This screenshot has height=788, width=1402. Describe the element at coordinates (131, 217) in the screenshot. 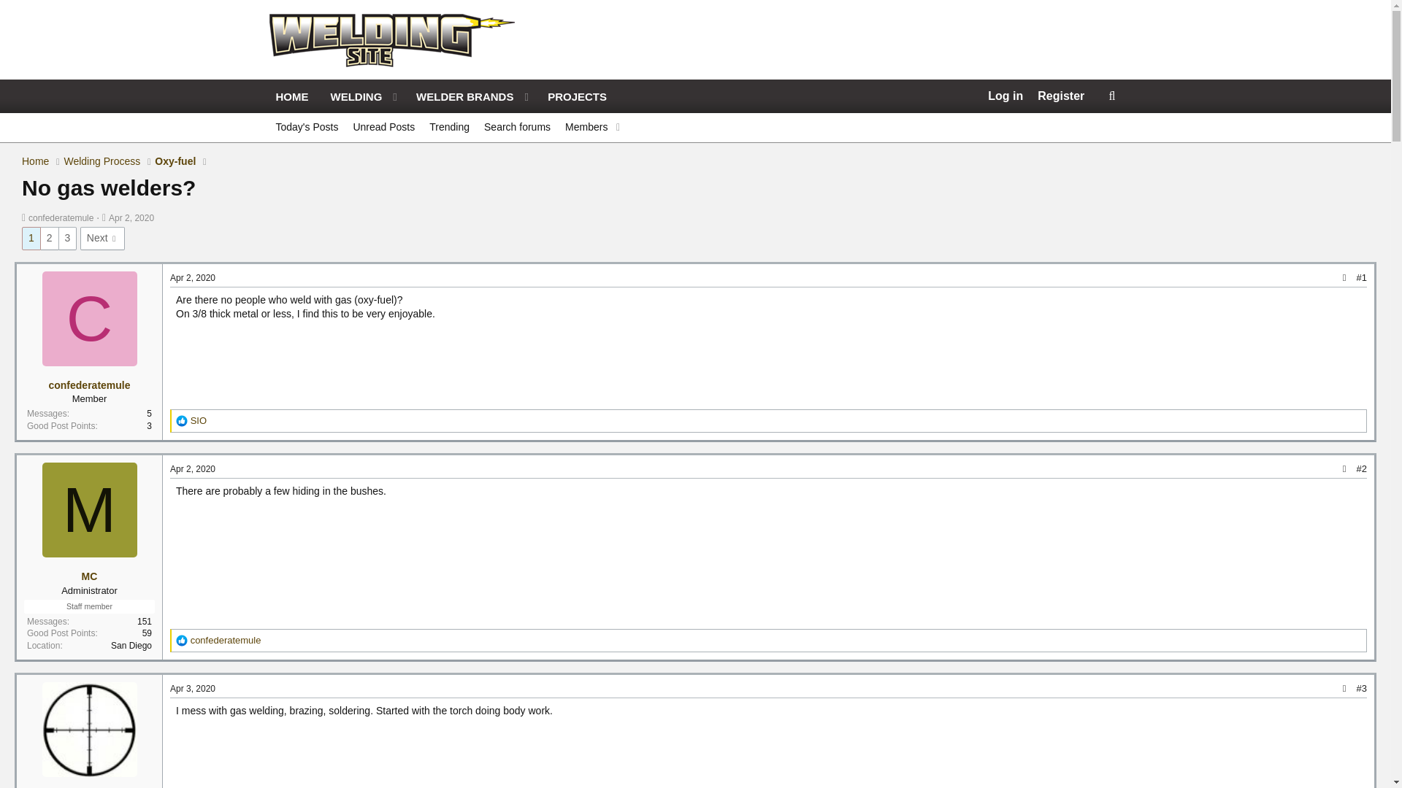

I see `Apr 2, 2020 at 5:59 PM` at that location.